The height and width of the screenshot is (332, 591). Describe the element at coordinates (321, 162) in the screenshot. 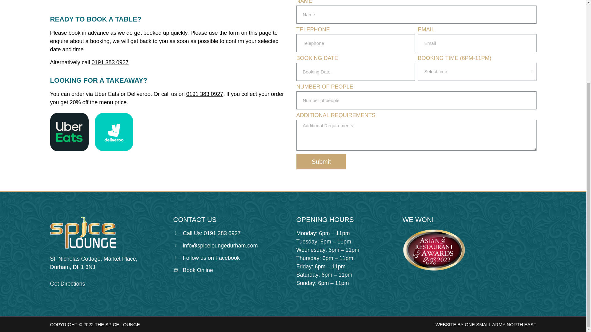

I see `Submit` at that location.